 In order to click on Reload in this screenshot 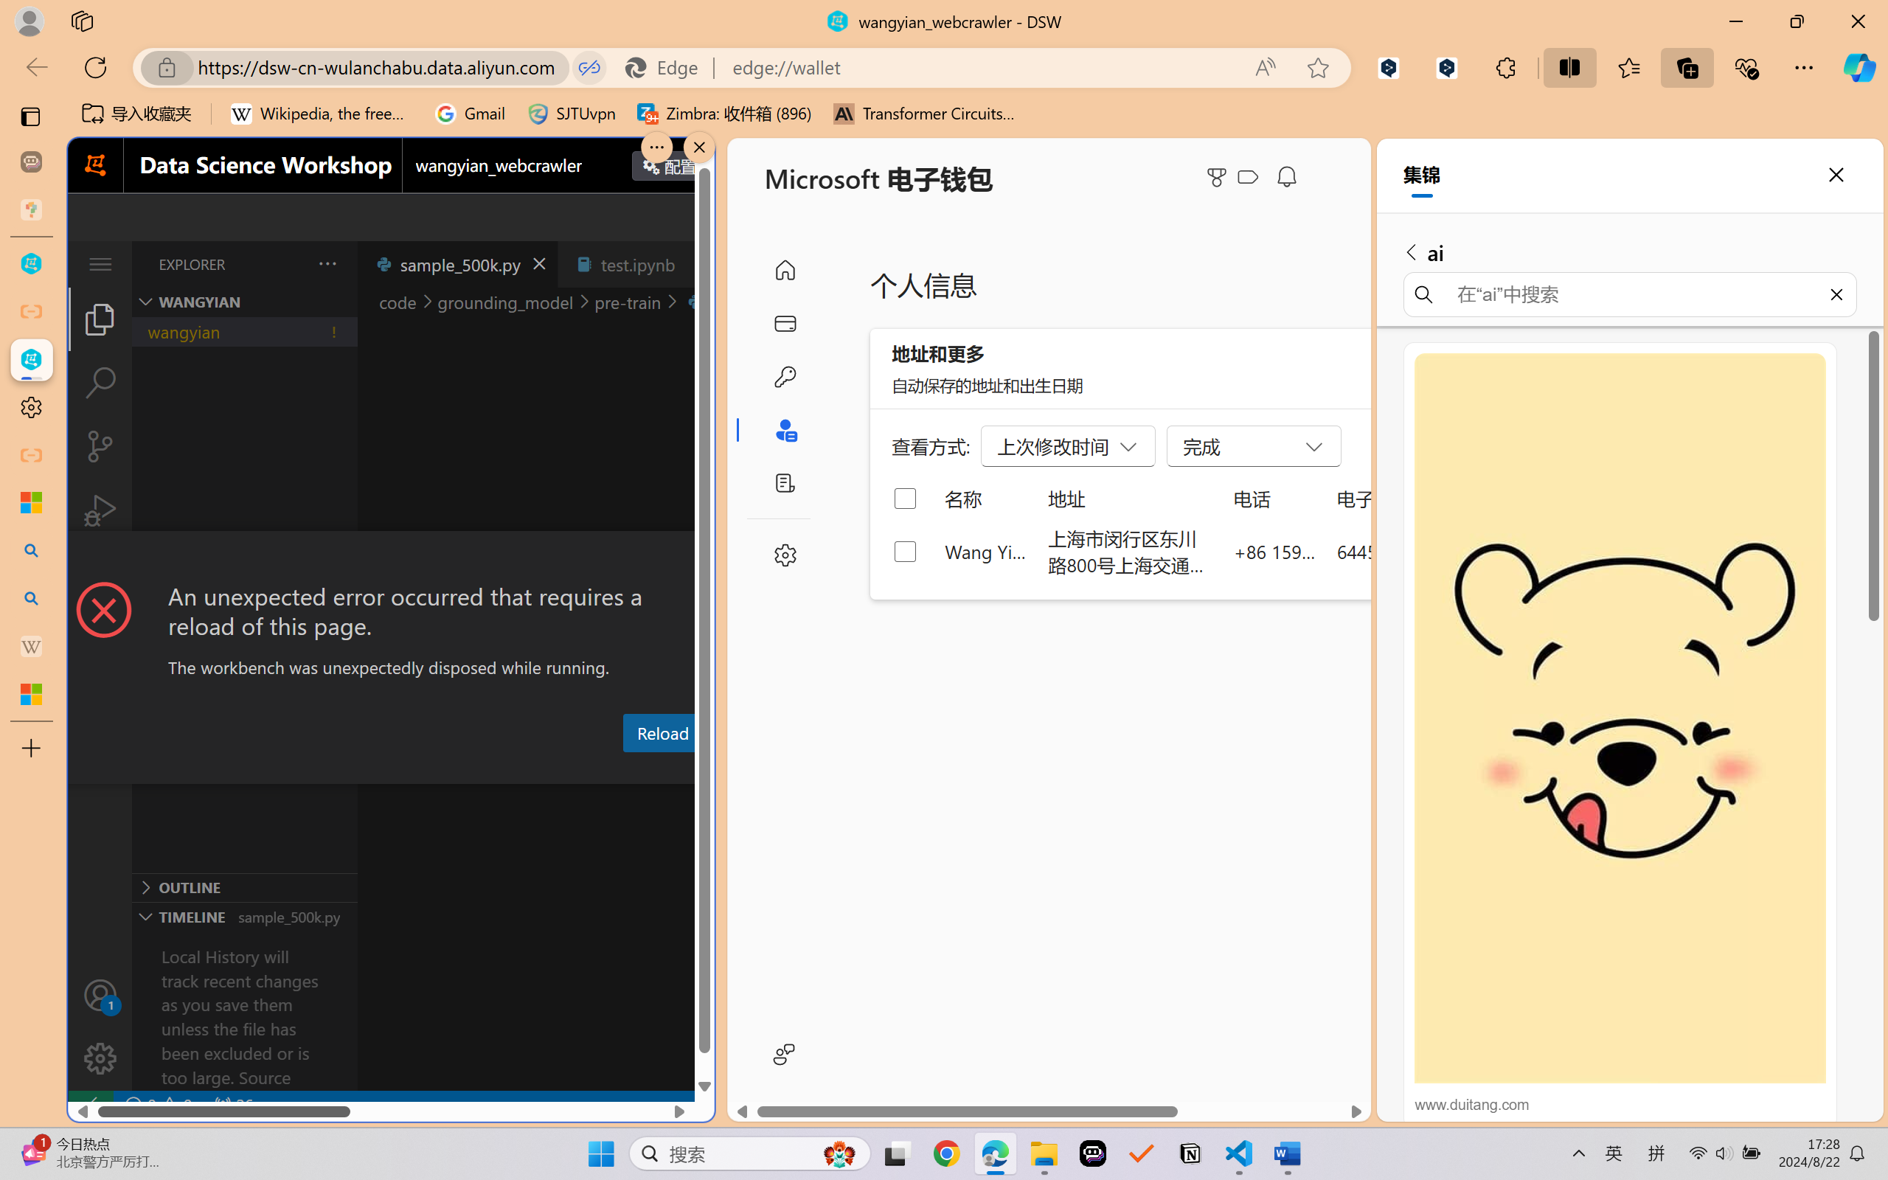, I will do `click(662, 732)`.